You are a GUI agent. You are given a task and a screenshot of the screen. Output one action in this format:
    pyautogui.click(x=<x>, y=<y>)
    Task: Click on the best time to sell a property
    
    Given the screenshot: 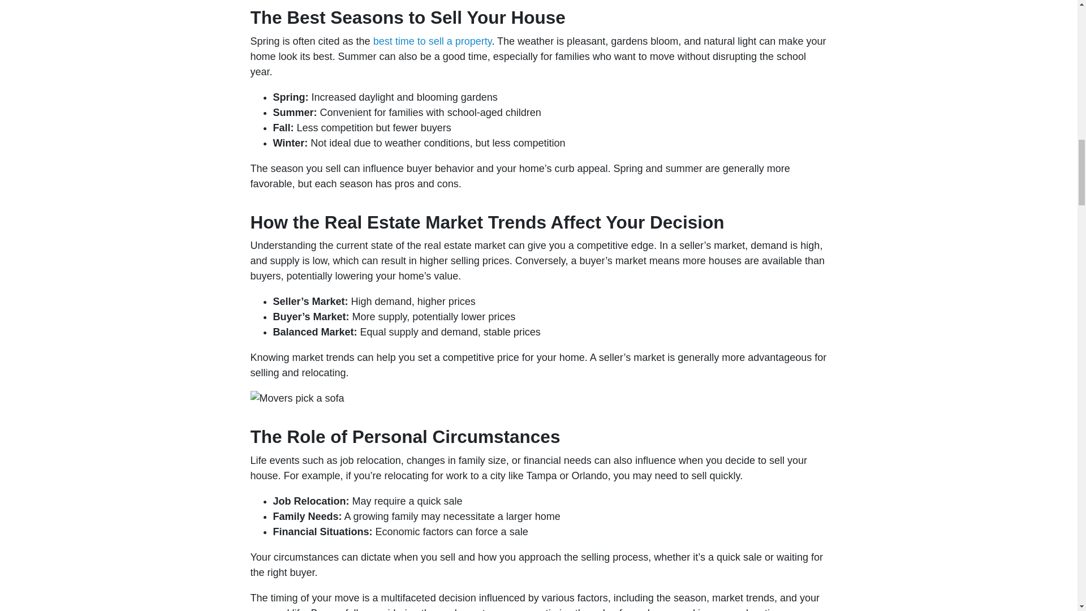 What is the action you would take?
    pyautogui.click(x=432, y=41)
    